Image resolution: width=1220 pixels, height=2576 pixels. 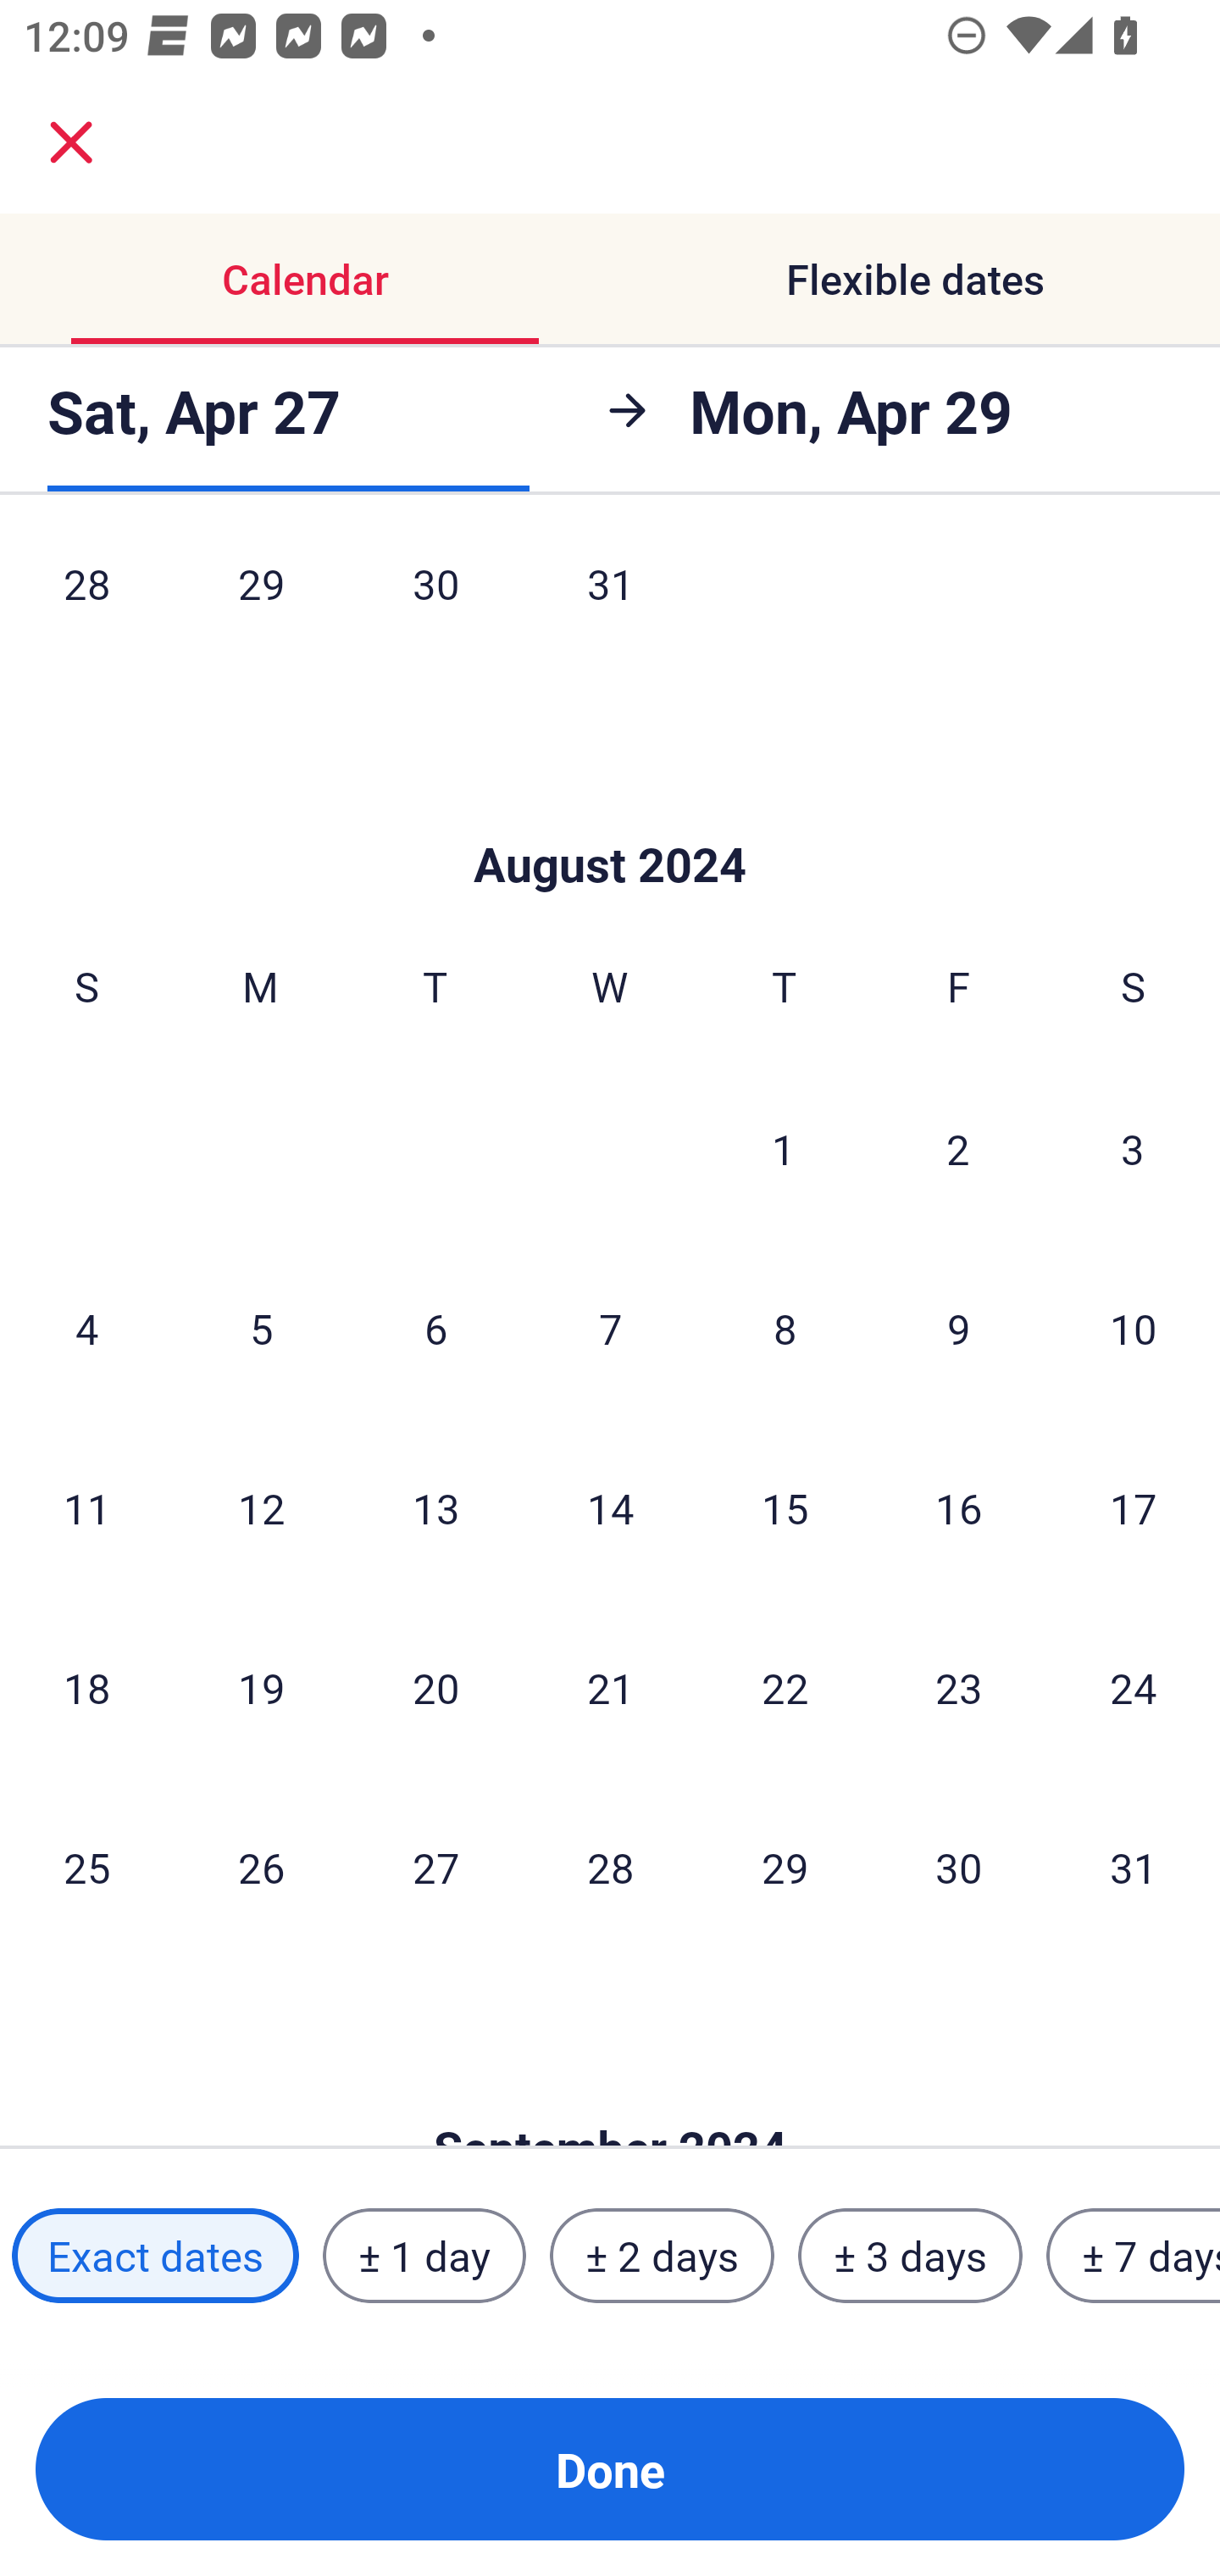 What do you see at coordinates (785, 1868) in the screenshot?
I see `29 Thursday, August 29, 2024` at bounding box center [785, 1868].